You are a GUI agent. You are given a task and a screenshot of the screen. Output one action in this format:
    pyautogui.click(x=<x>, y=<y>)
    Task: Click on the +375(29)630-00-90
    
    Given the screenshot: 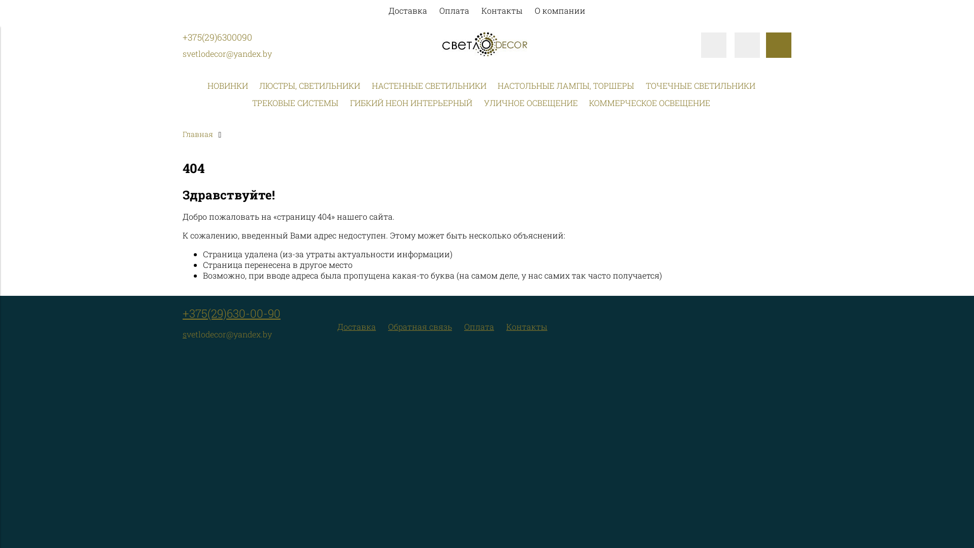 What is the action you would take?
    pyautogui.click(x=231, y=314)
    